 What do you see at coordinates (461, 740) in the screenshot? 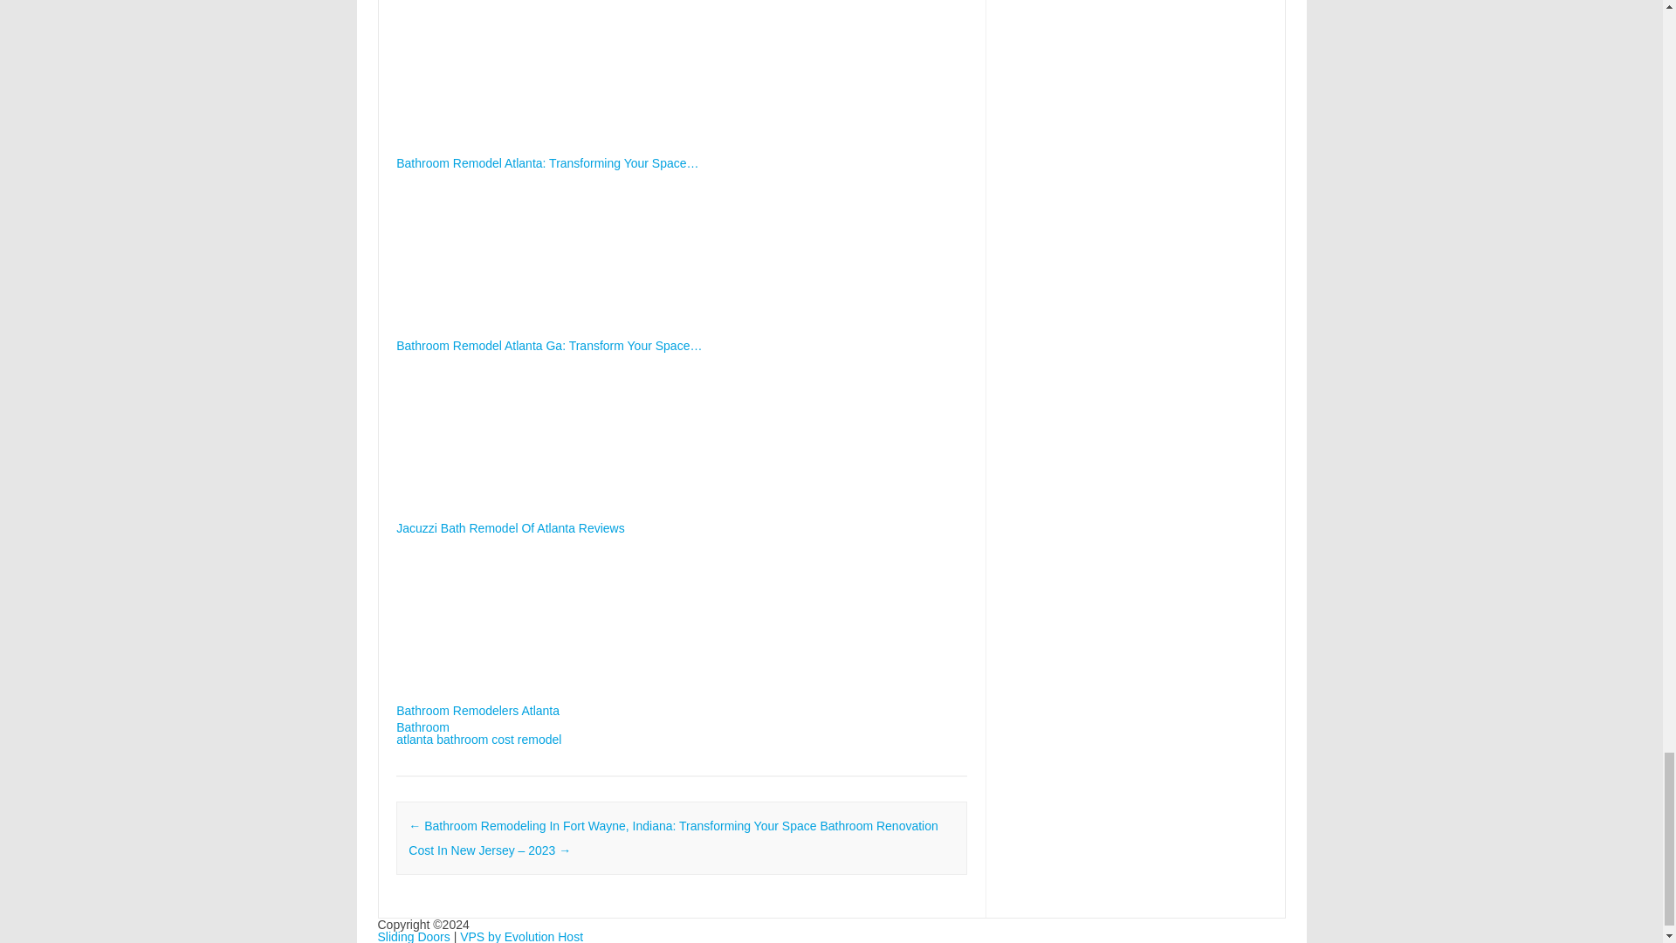
I see `bathroom` at bounding box center [461, 740].